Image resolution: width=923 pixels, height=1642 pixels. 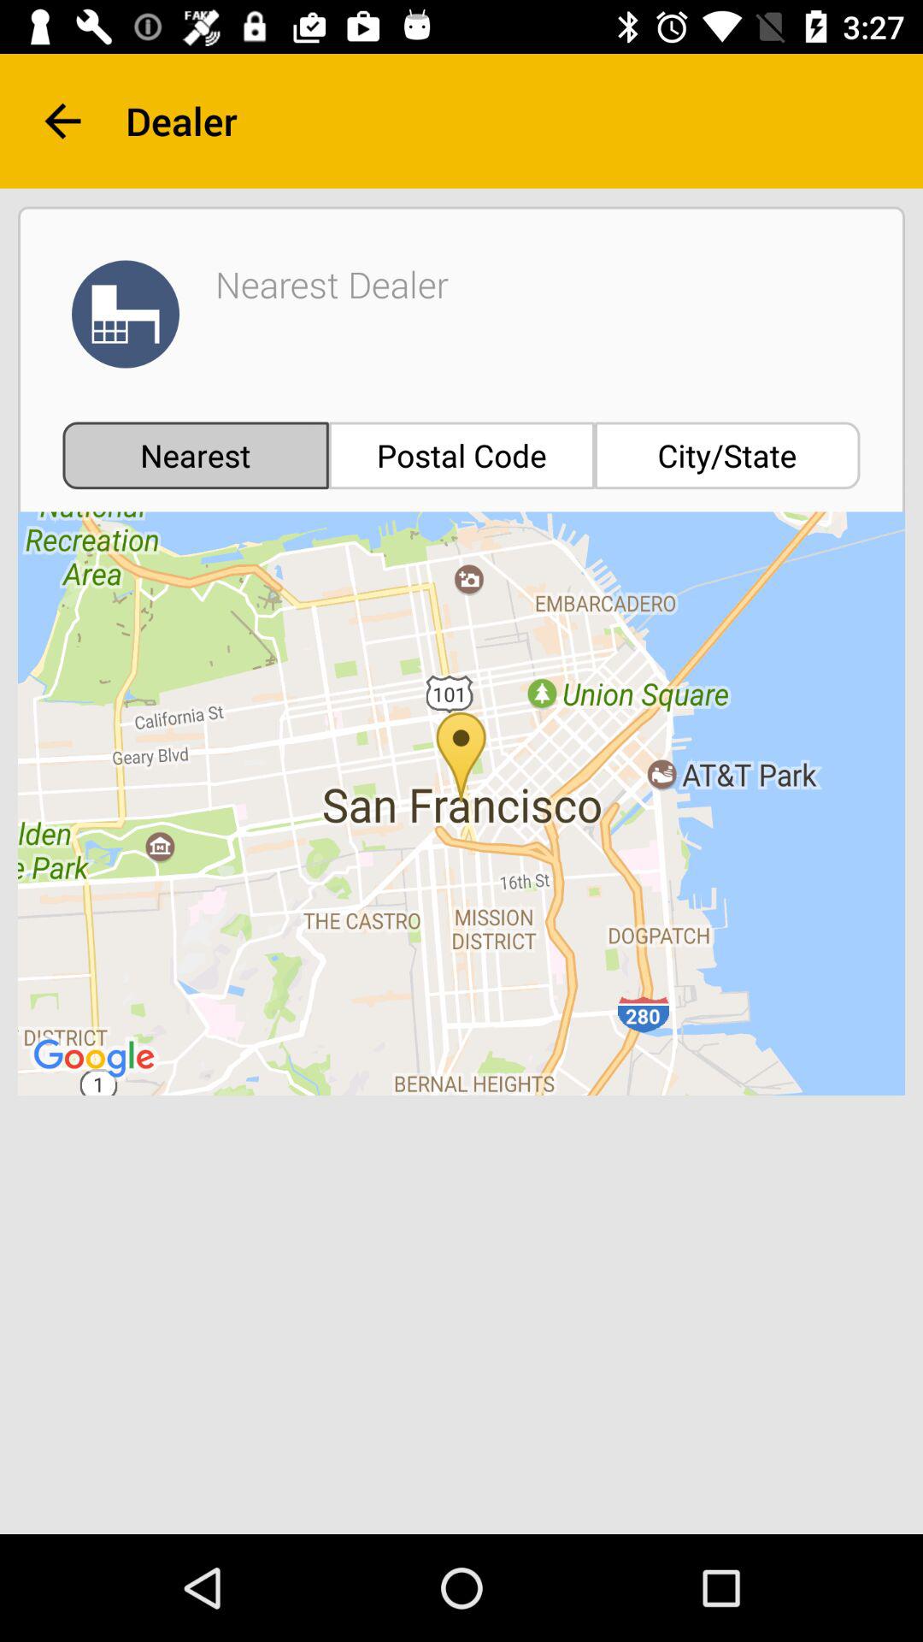 I want to click on click icon at the center, so click(x=461, y=804).